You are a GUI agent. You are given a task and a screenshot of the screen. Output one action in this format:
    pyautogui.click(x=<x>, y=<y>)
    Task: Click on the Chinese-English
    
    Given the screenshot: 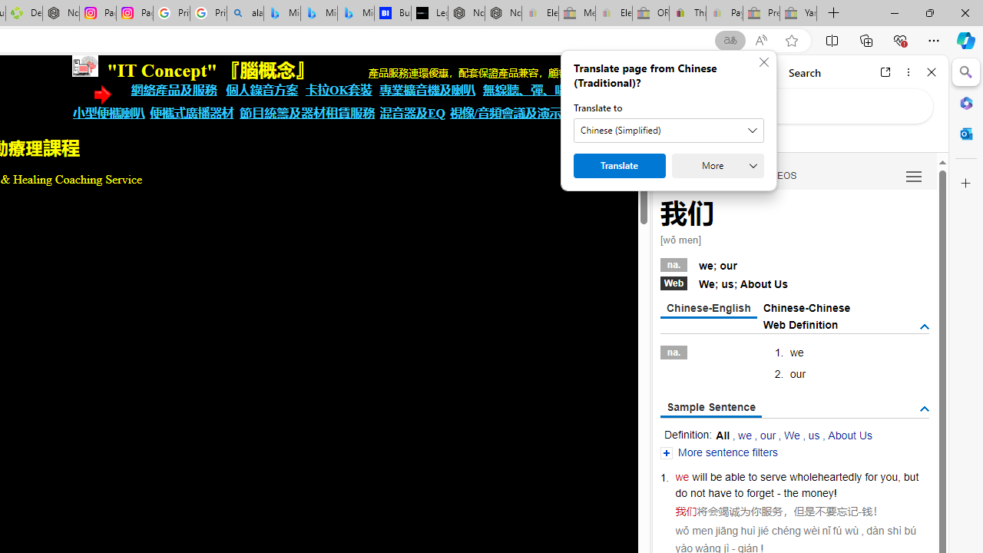 What is the action you would take?
    pyautogui.click(x=708, y=309)
    